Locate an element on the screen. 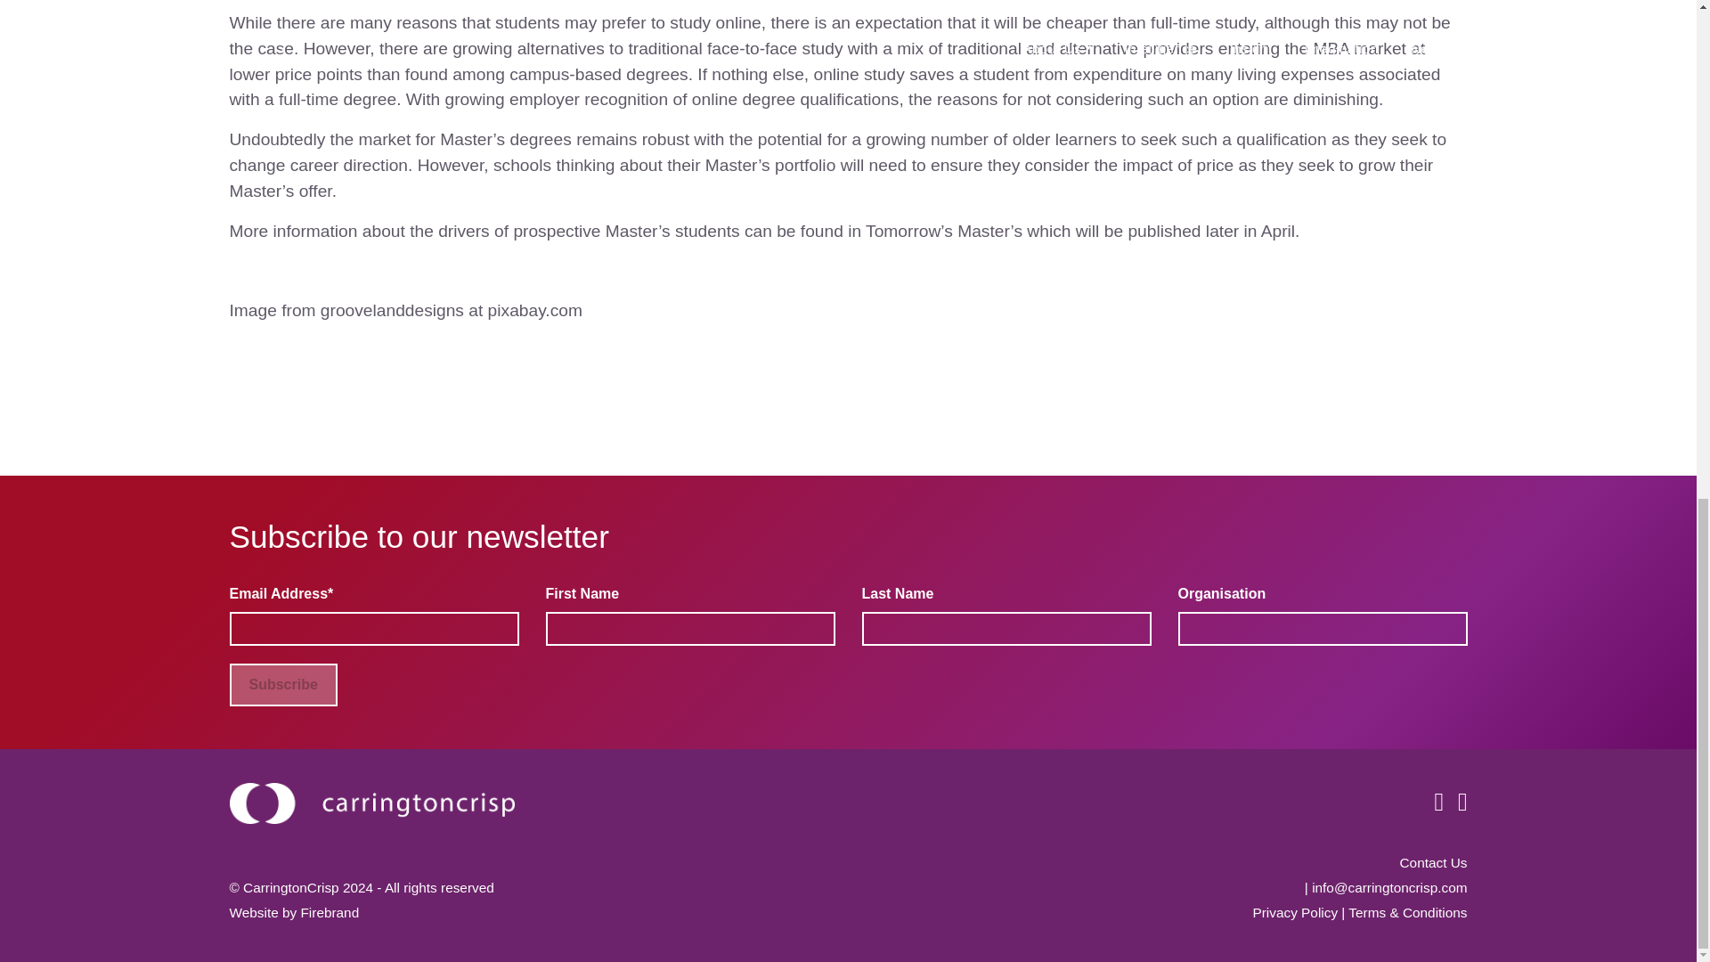 The width and height of the screenshot is (1710, 962). Privacy Policy is located at coordinates (1294, 912).